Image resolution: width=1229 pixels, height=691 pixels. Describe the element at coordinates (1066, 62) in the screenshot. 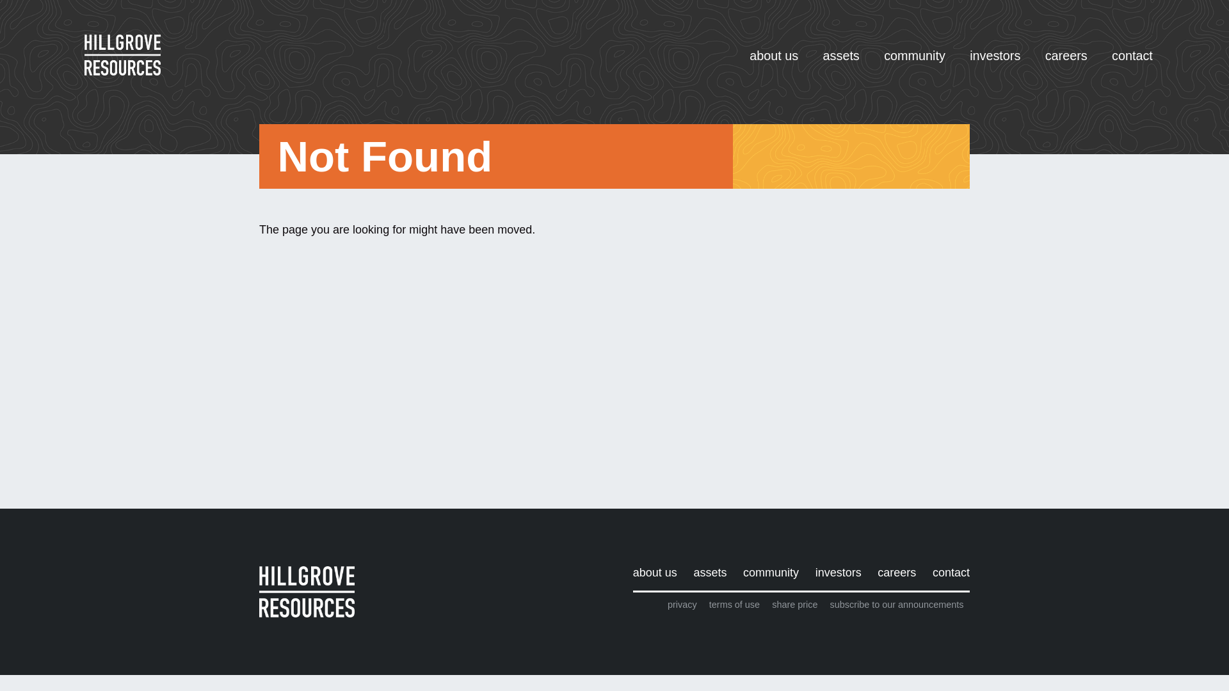

I see `careers` at that location.